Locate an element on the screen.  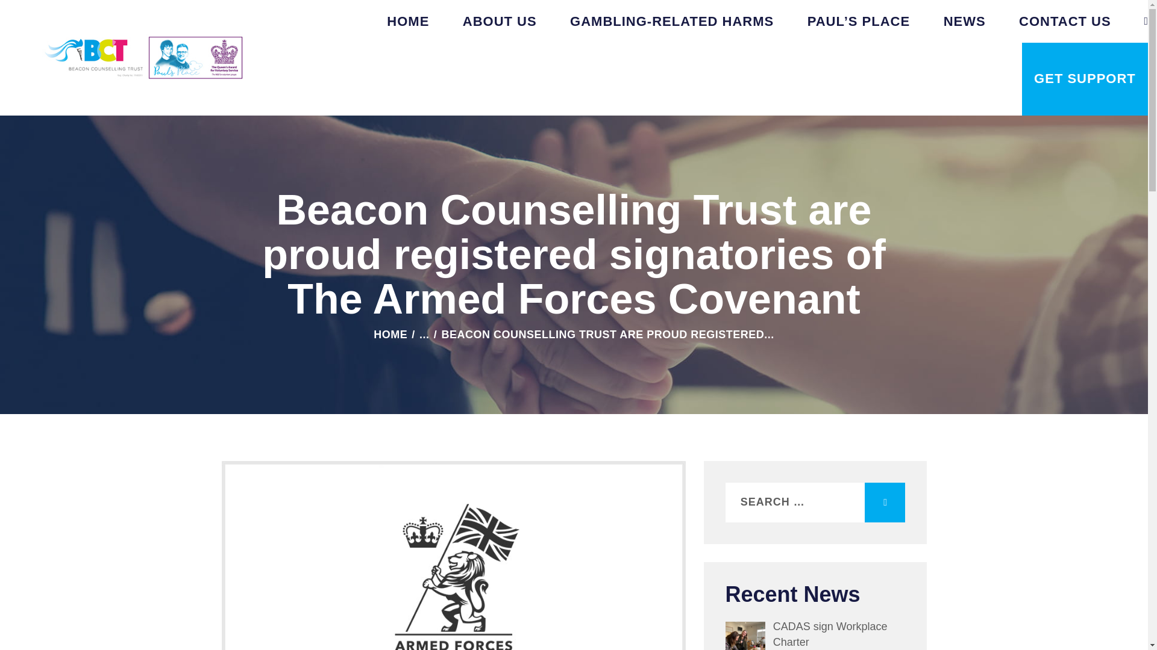
HOME is located at coordinates (407, 22).